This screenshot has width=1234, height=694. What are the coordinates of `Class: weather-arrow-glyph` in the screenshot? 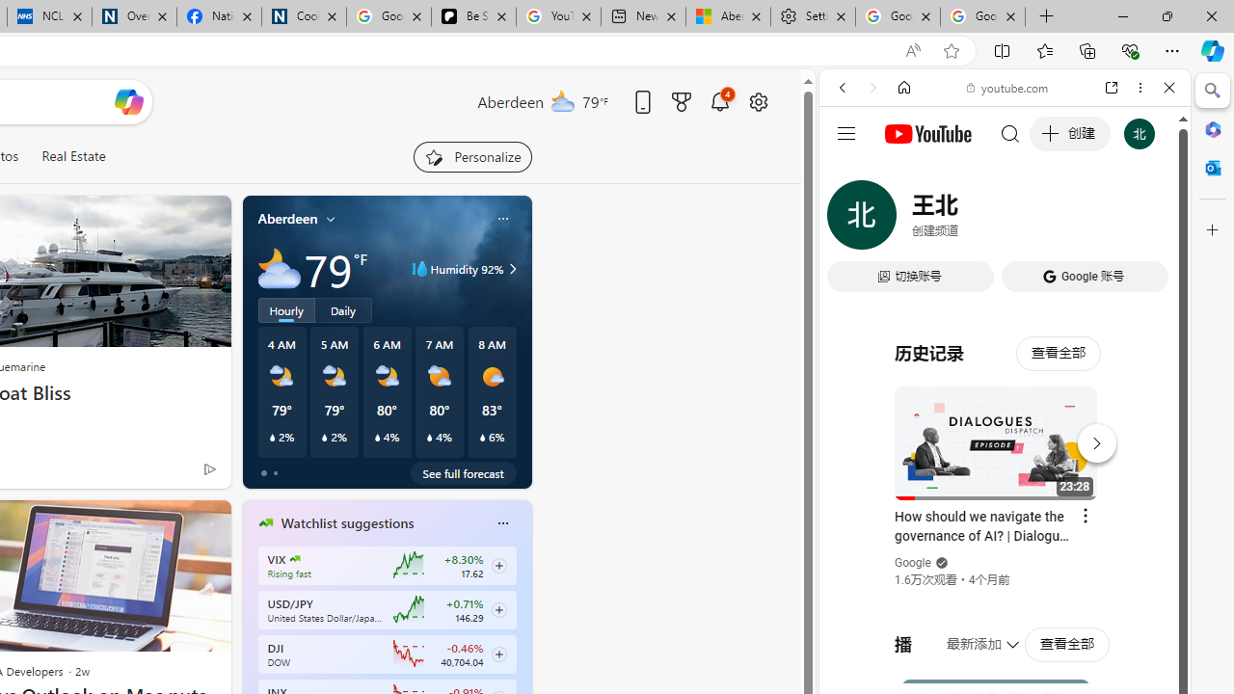 It's located at (513, 268).